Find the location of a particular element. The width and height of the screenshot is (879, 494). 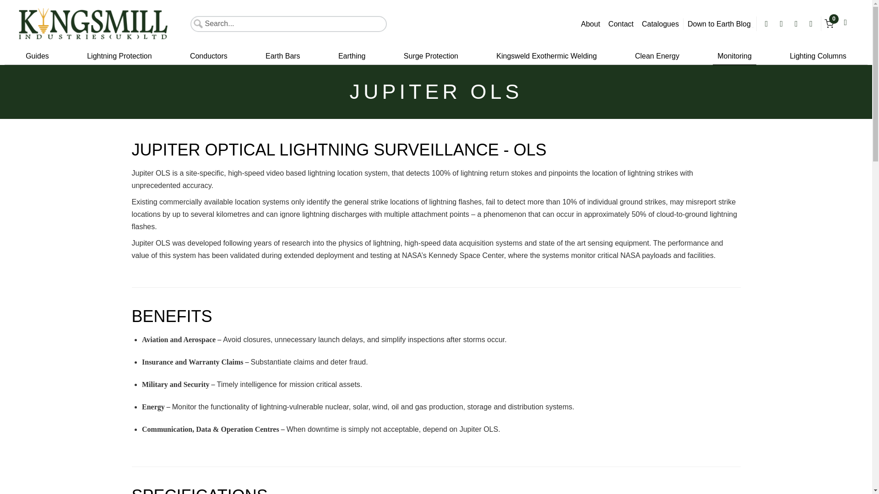

Contact is located at coordinates (621, 24).